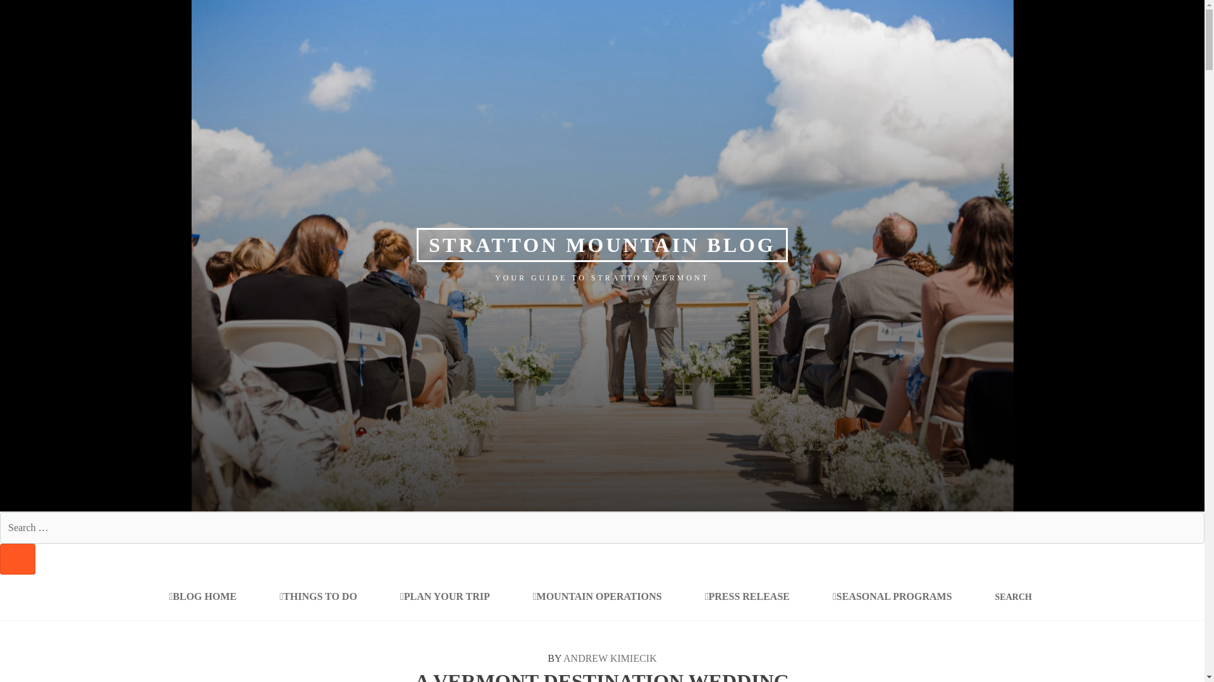 The height and width of the screenshot is (682, 1214). What do you see at coordinates (597, 596) in the screenshot?
I see `MOUNTAIN OPERATIONS` at bounding box center [597, 596].